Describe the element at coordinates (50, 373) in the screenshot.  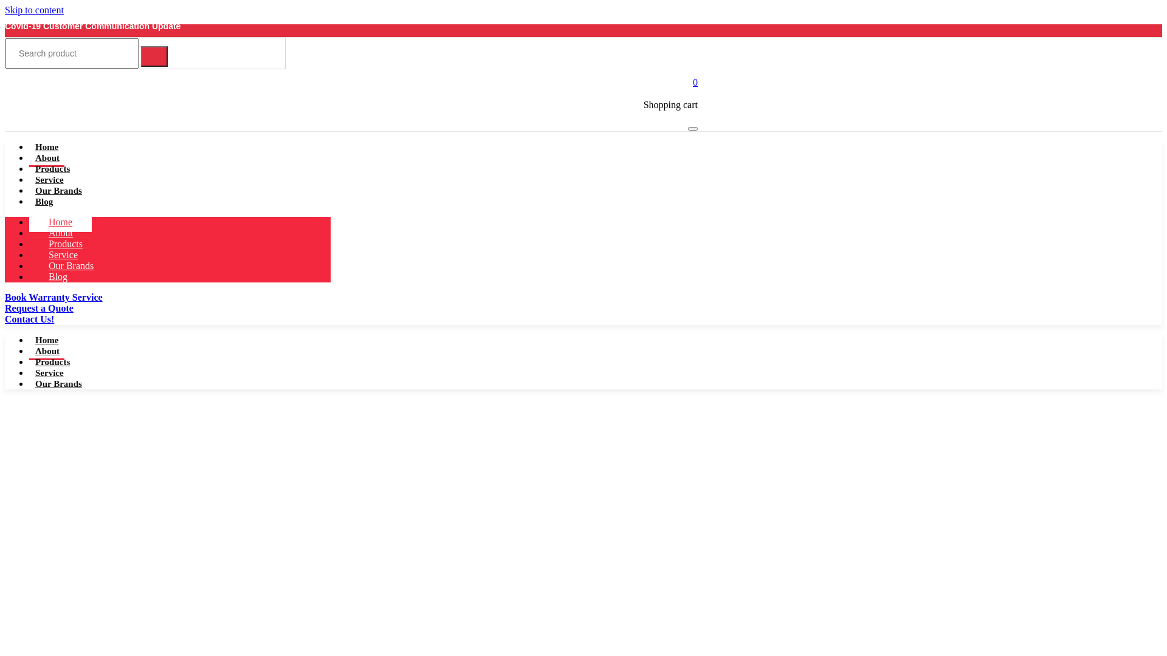
I see `Service` at that location.